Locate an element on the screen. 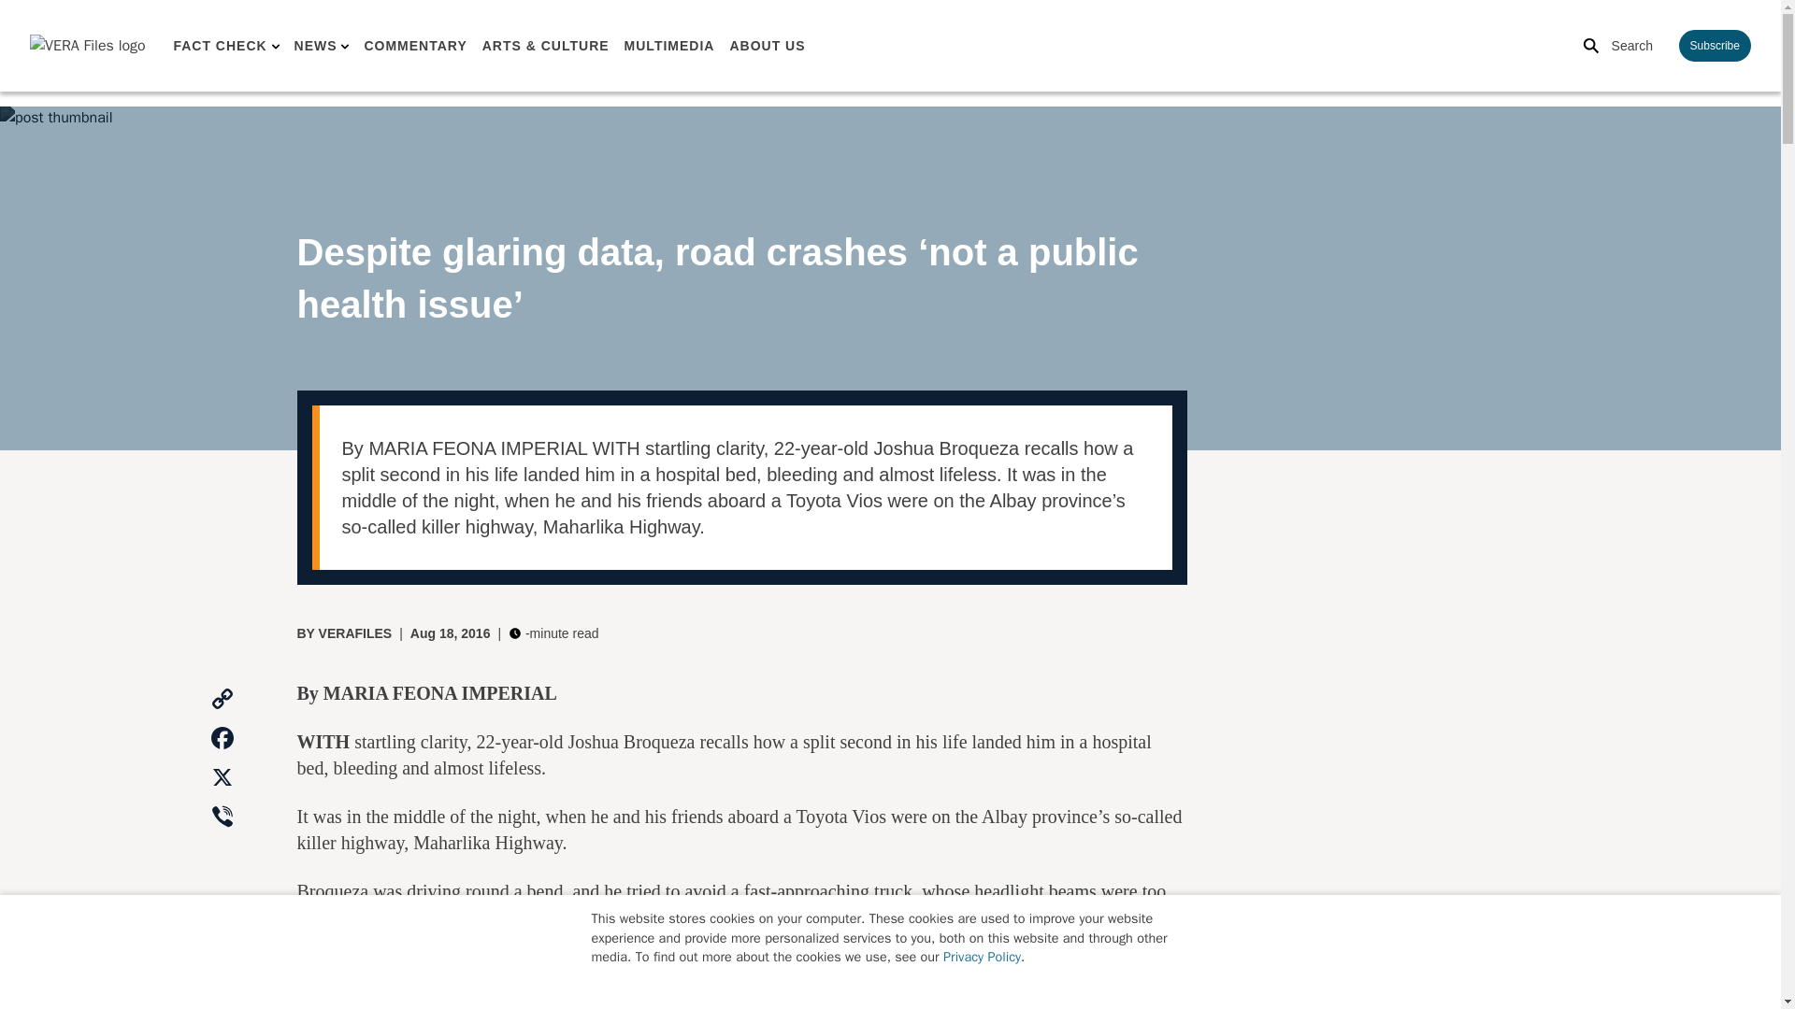 This screenshot has width=1795, height=1009. FACT CHECK is located at coordinates (219, 46).